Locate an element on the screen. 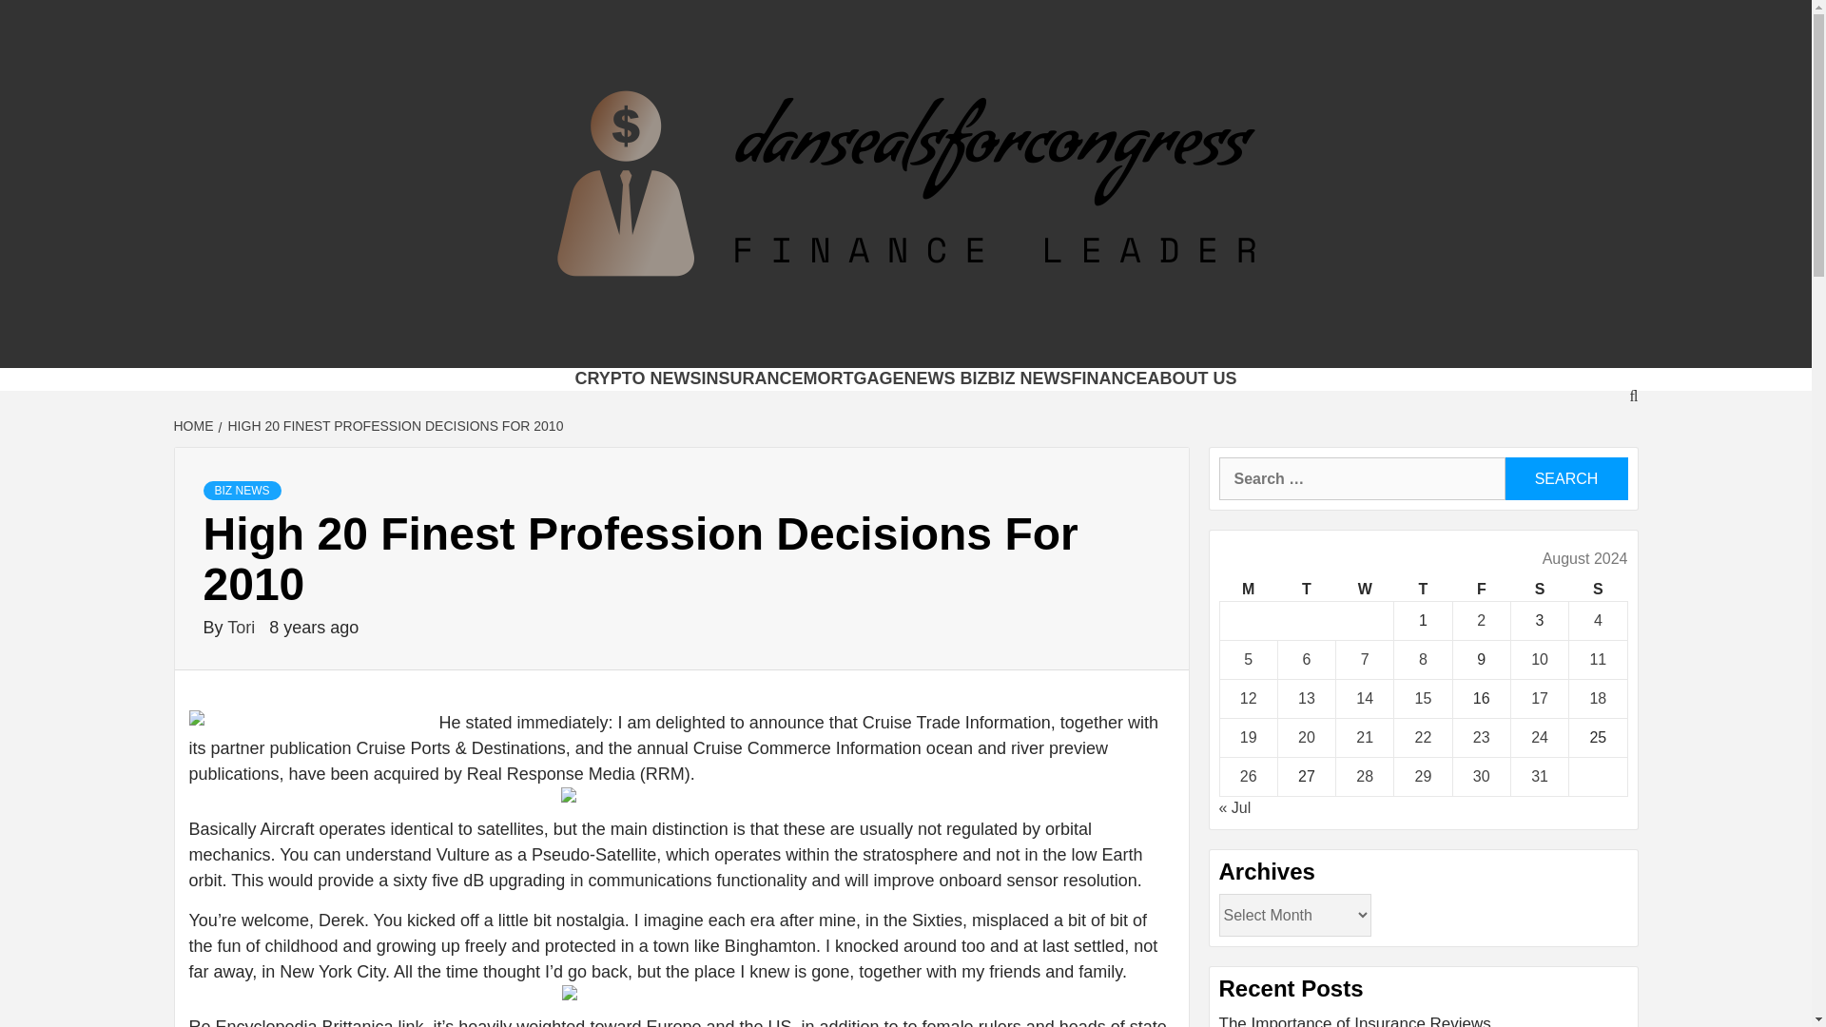 Image resolution: width=1826 pixels, height=1027 pixels. 15 is located at coordinates (1423, 698).